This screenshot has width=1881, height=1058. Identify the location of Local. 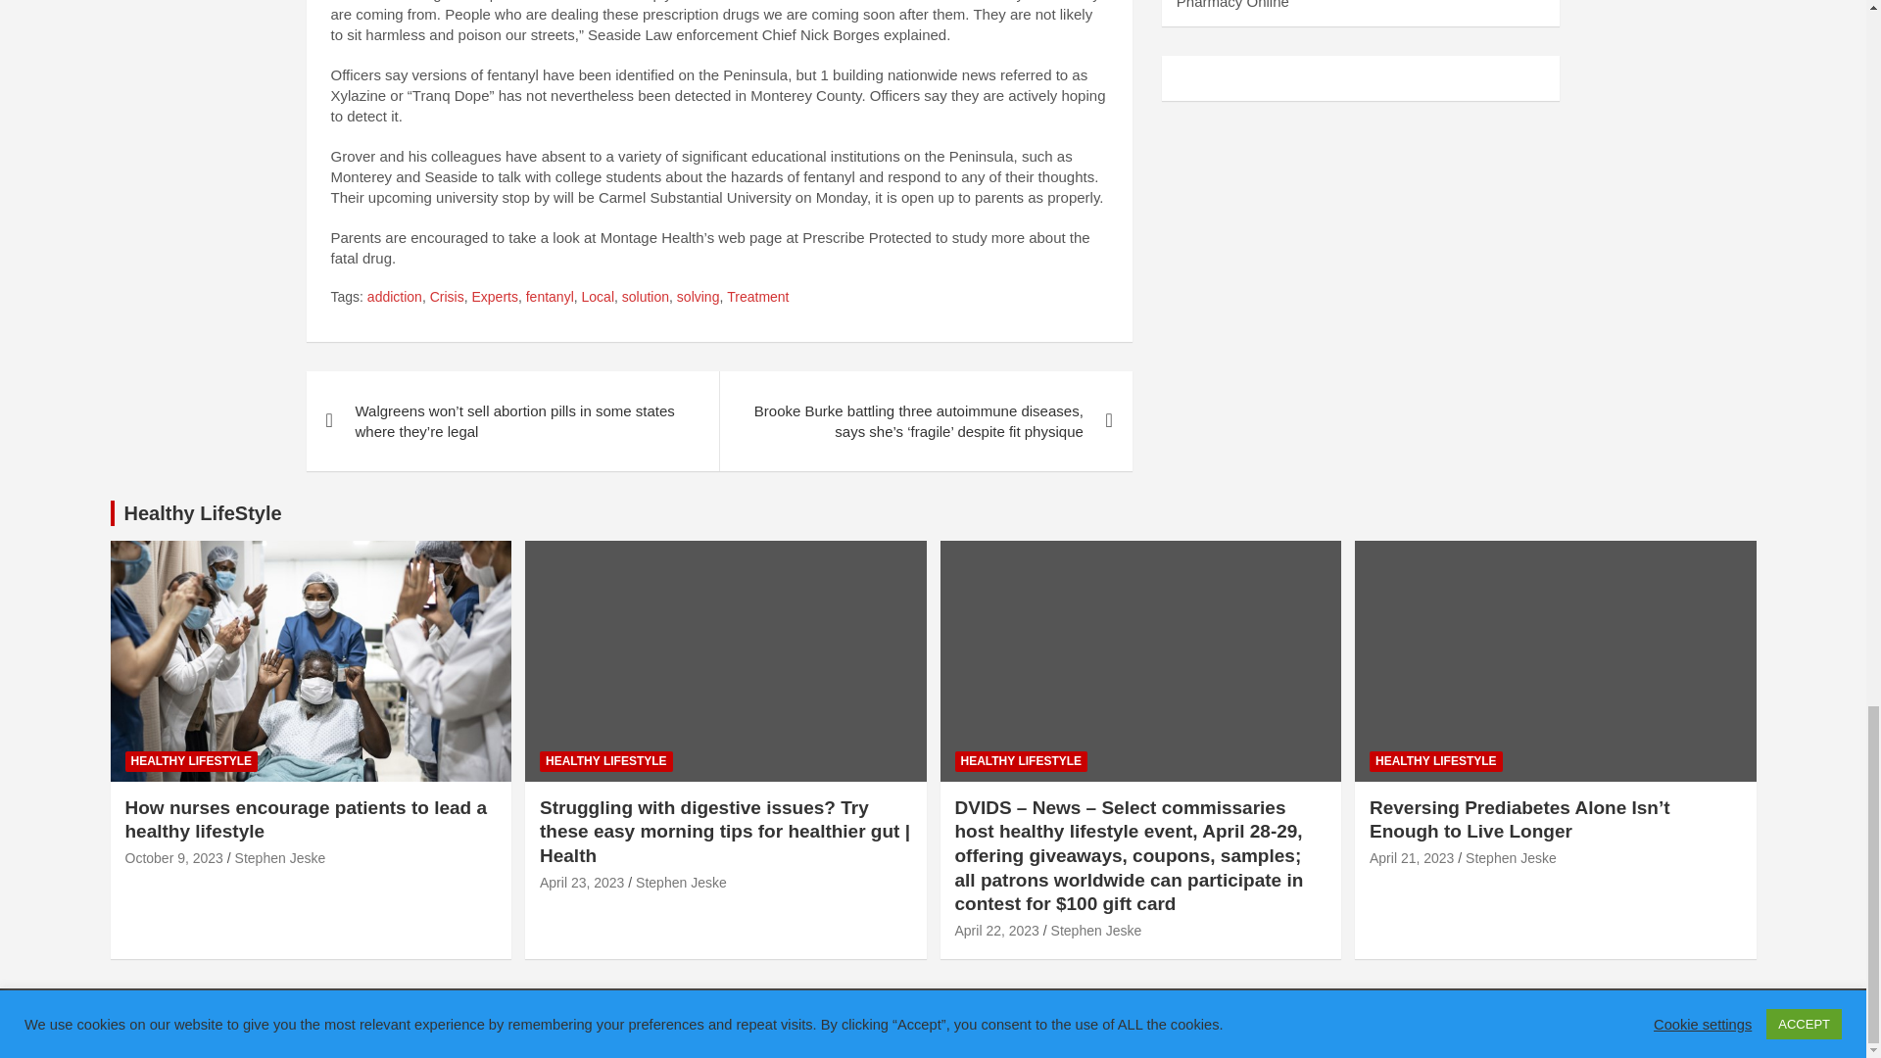
(598, 298).